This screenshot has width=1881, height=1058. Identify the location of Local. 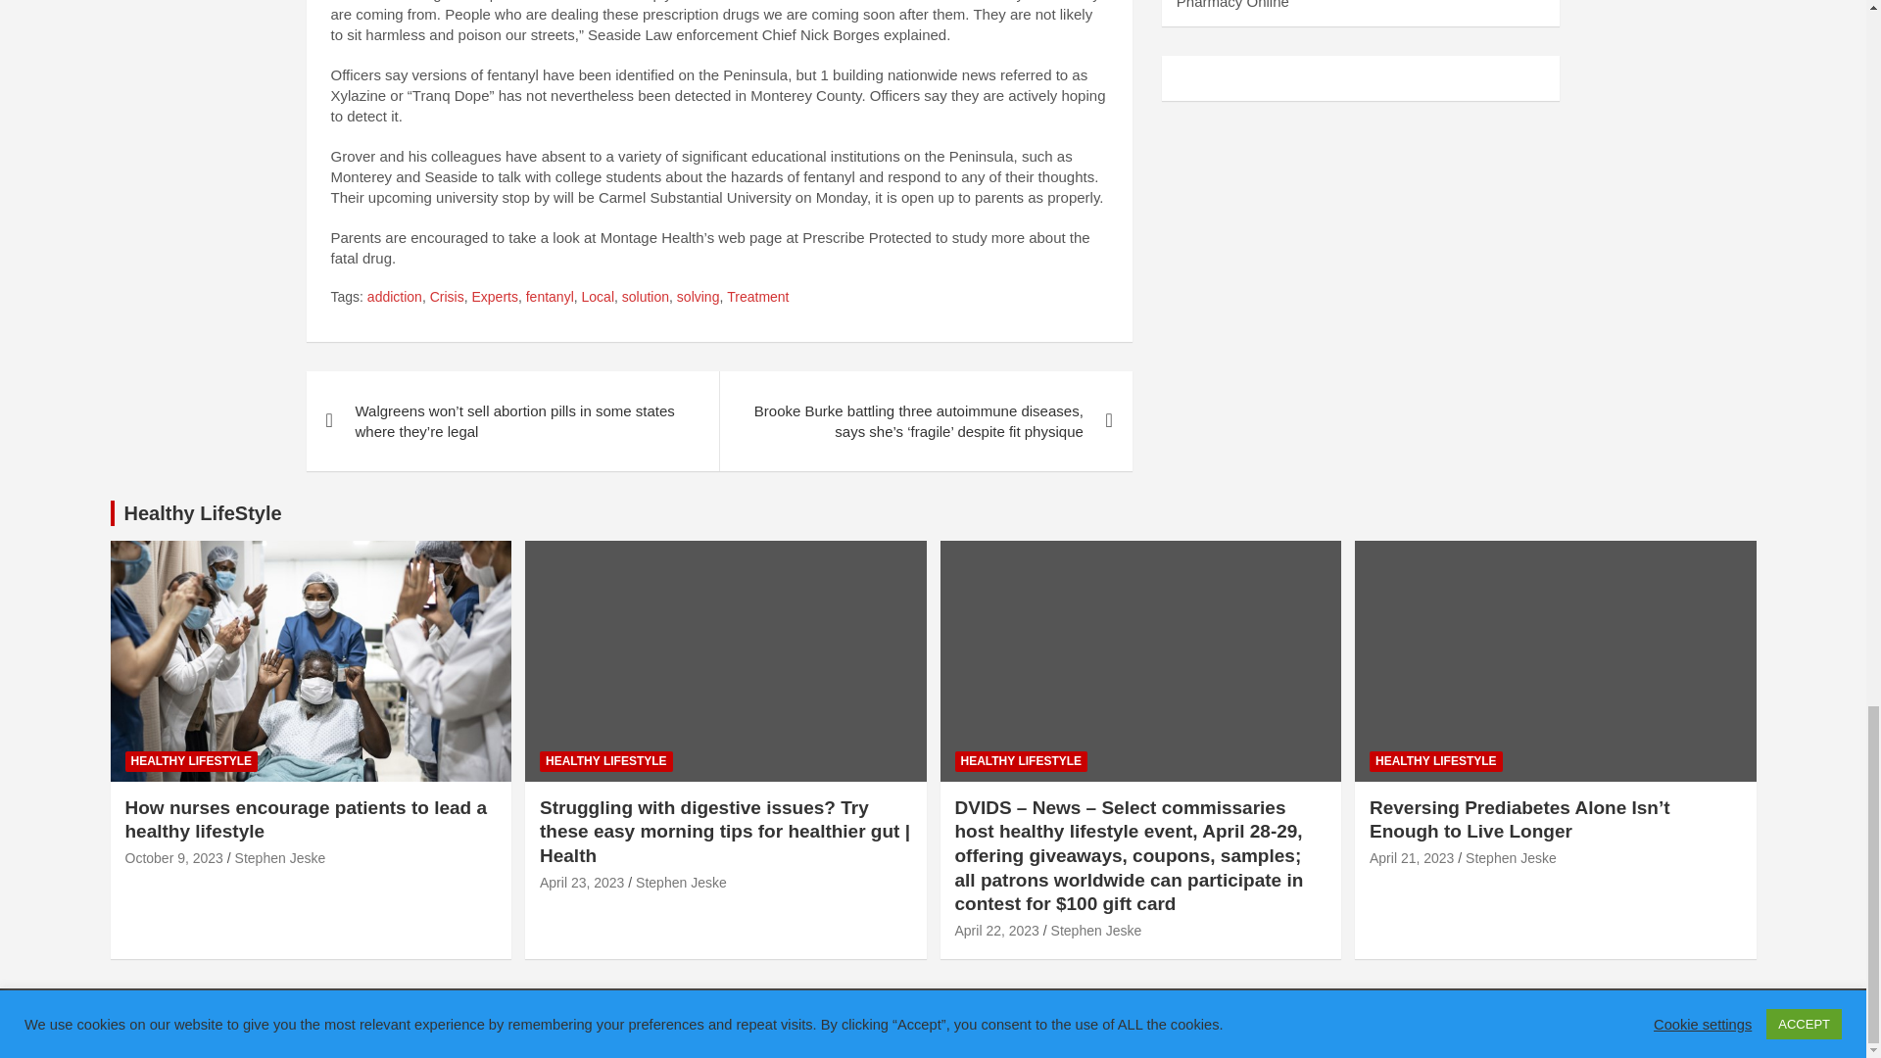
(598, 298).